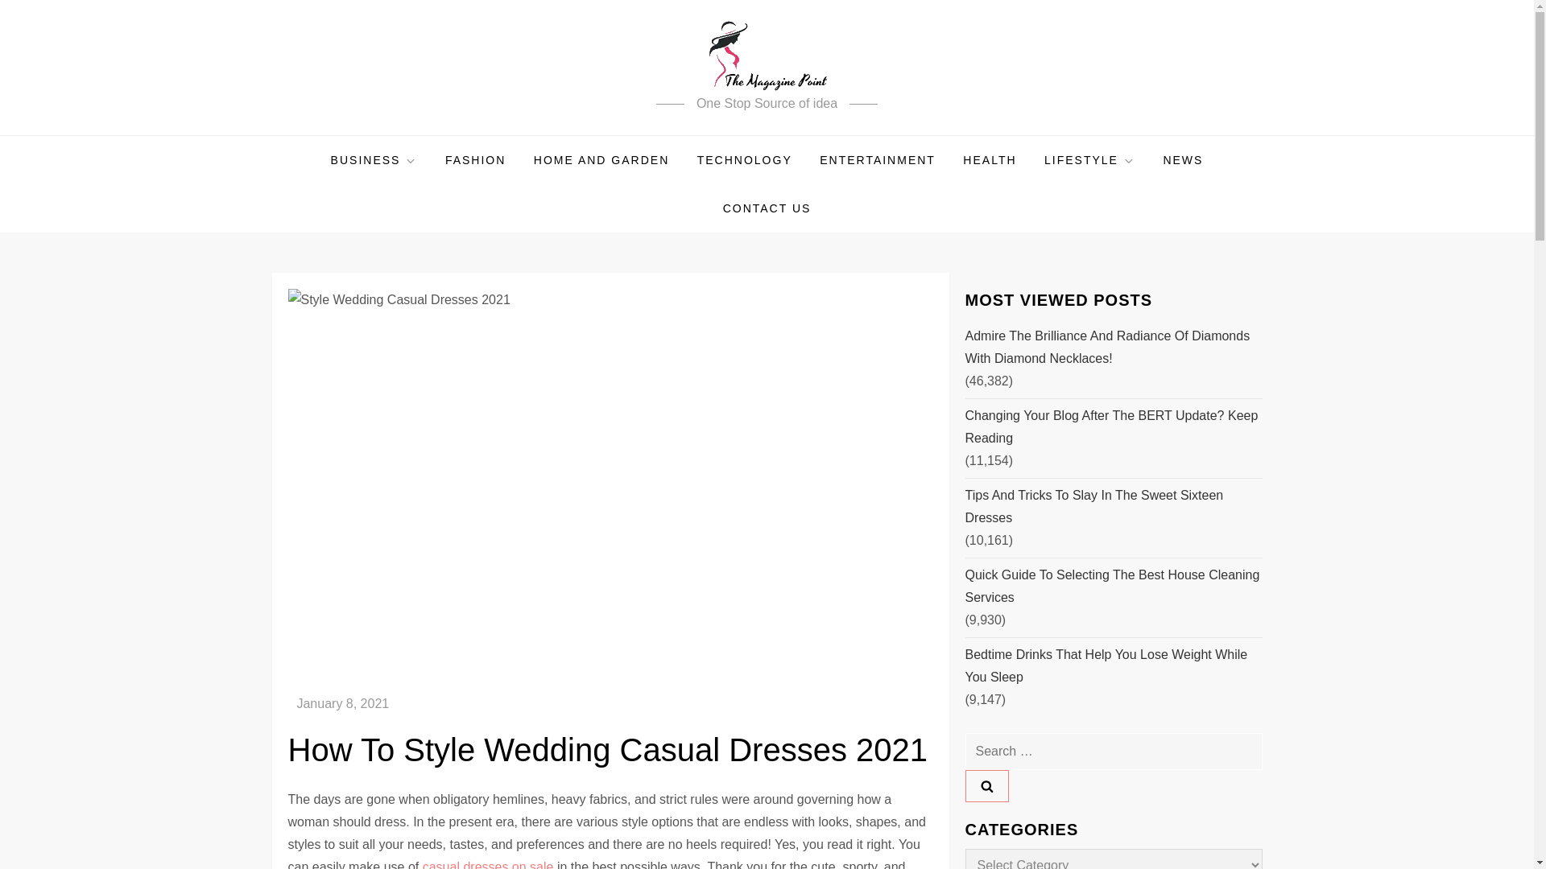 The image size is (1546, 869). What do you see at coordinates (767, 208) in the screenshot?
I see `CONTACT US` at bounding box center [767, 208].